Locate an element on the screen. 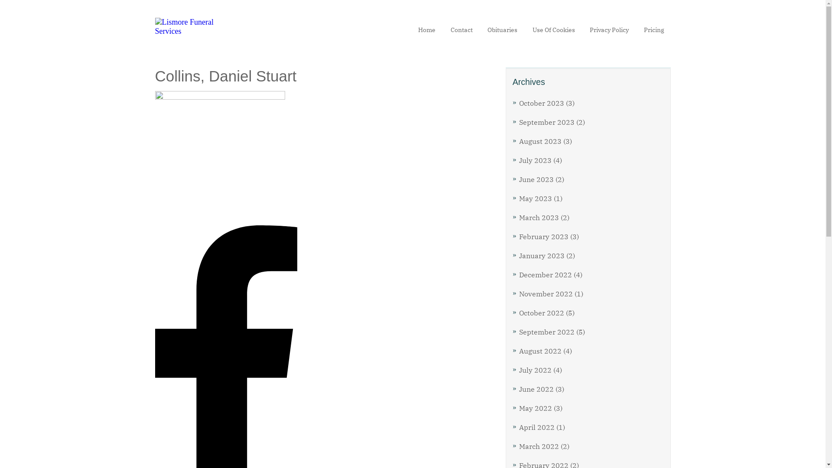  October 2022 is located at coordinates (542, 313).